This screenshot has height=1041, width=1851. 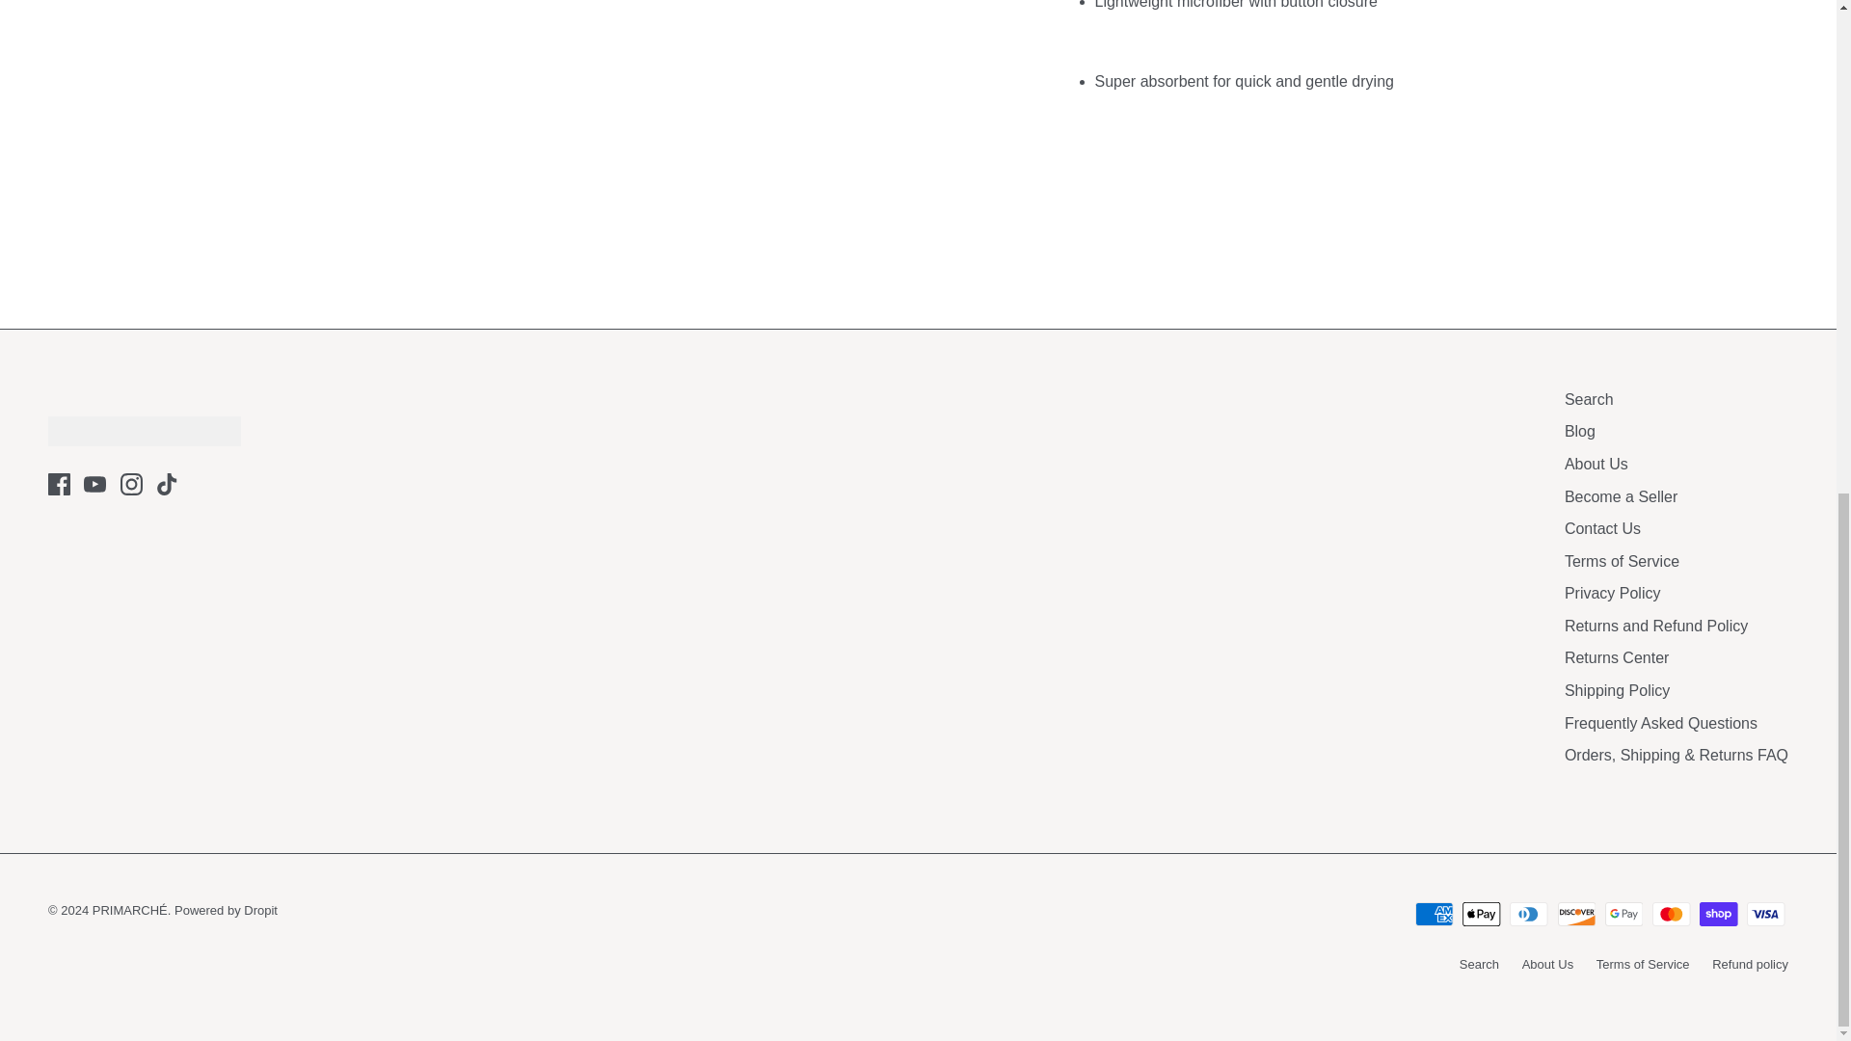 I want to click on Facebook, so click(x=58, y=484).